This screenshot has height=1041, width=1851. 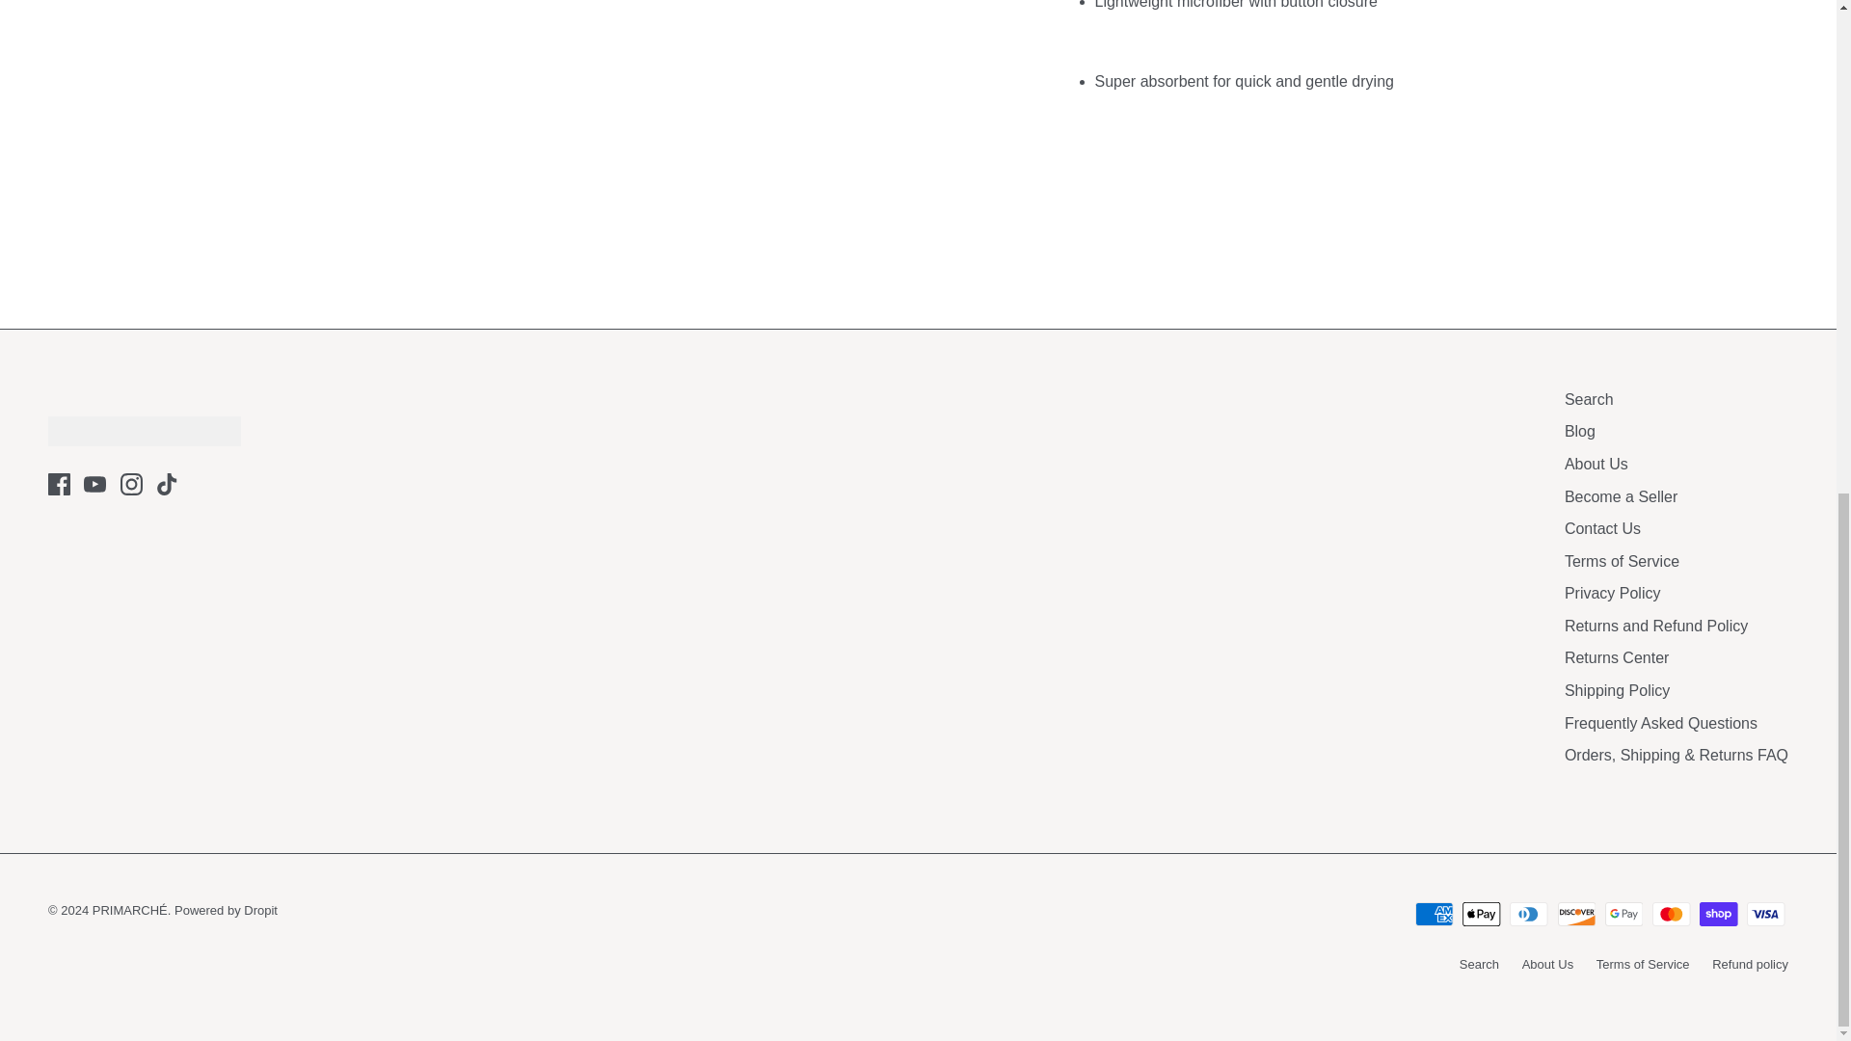 I want to click on Facebook, so click(x=58, y=484).